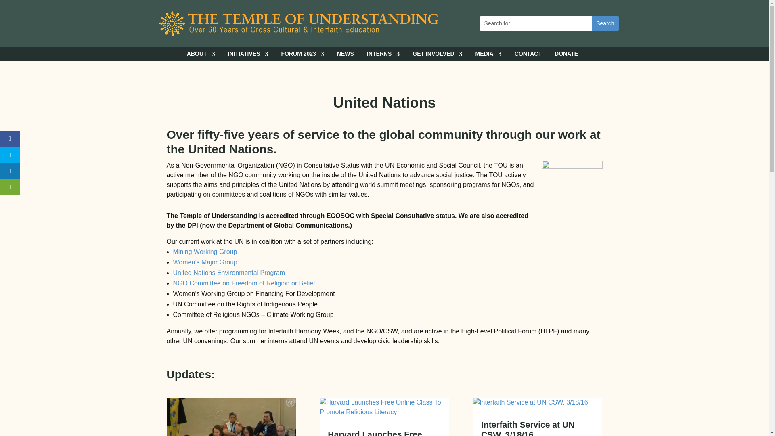  What do you see at coordinates (346, 56) in the screenshot?
I see `NEWS` at bounding box center [346, 56].